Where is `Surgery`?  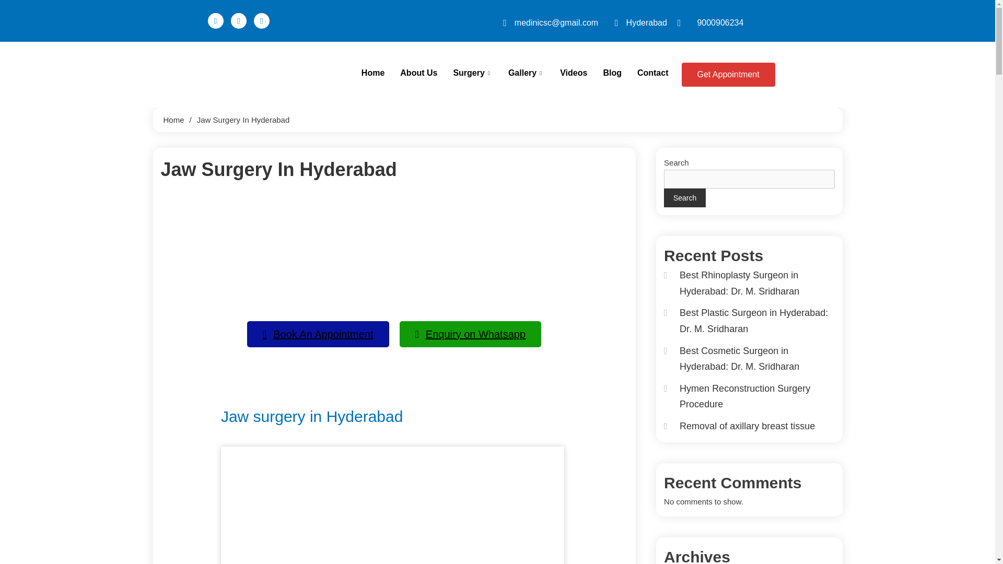
Surgery is located at coordinates (473, 73).